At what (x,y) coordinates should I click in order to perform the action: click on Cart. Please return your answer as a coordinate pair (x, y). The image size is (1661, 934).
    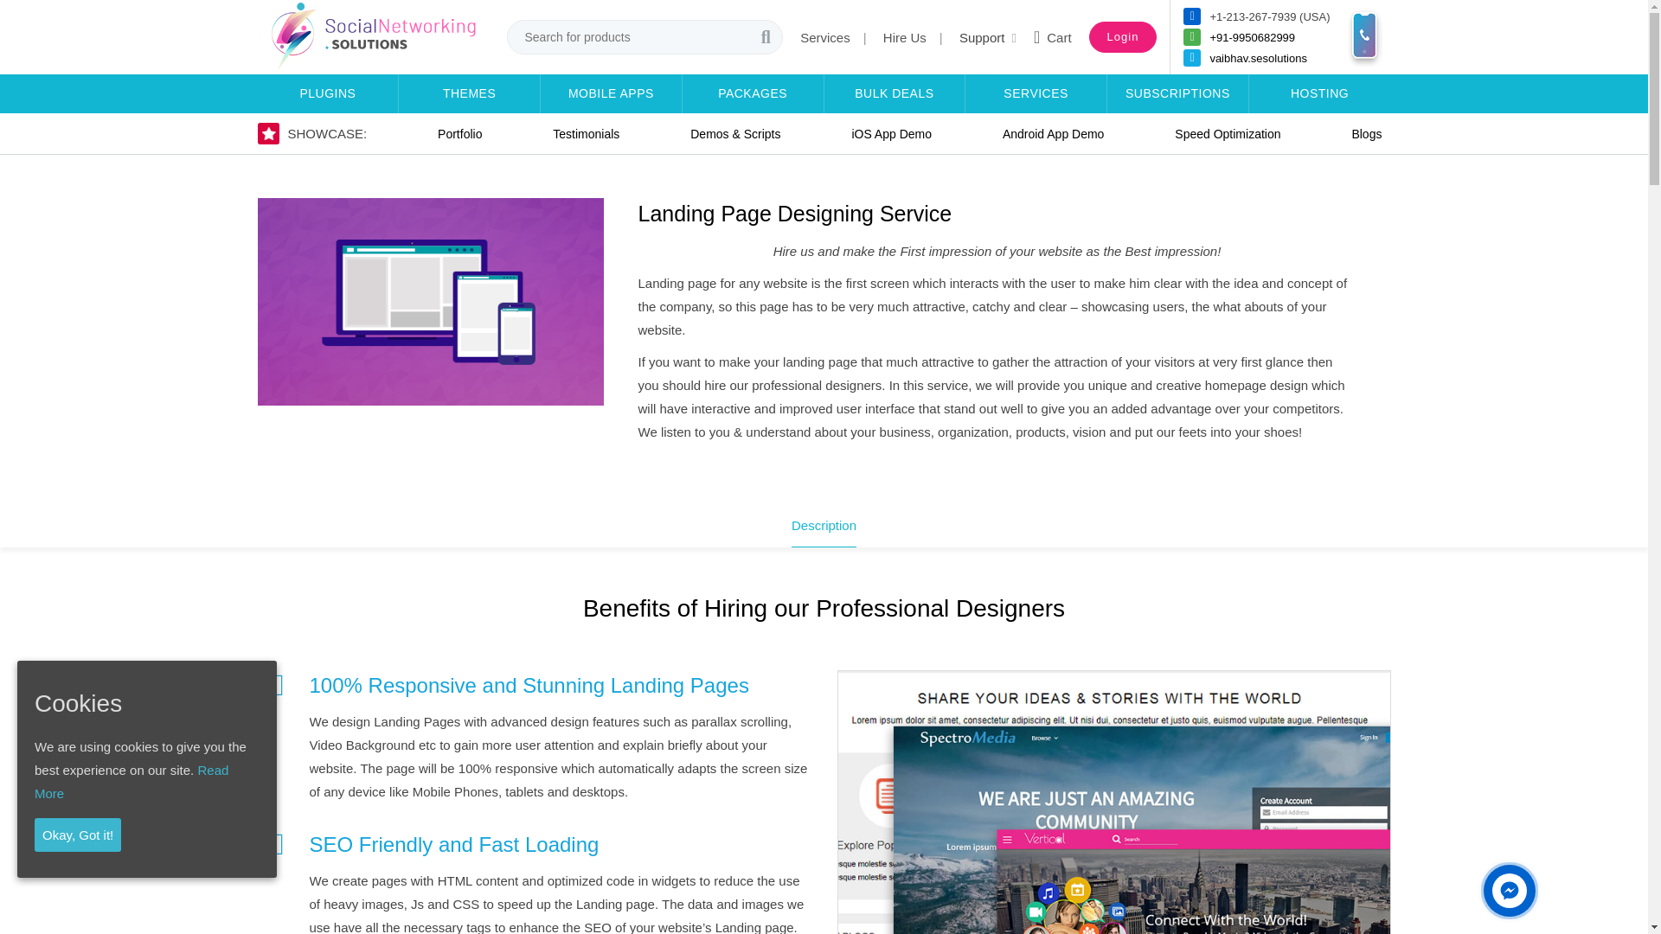
    Looking at the image, I should click on (1052, 38).